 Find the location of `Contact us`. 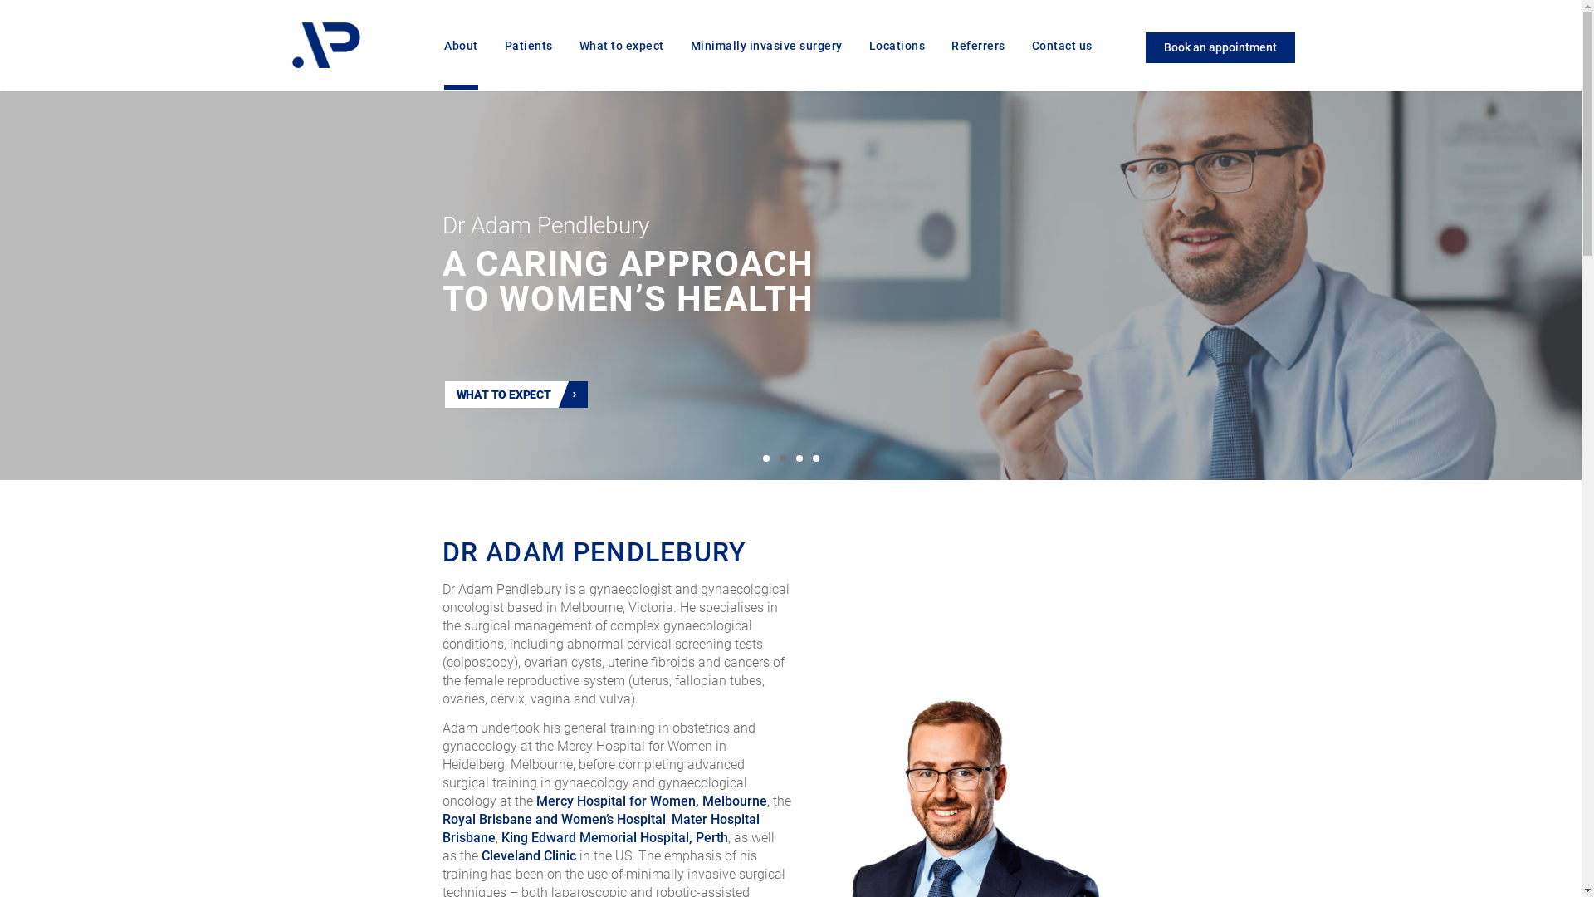

Contact us is located at coordinates (1063, 65).